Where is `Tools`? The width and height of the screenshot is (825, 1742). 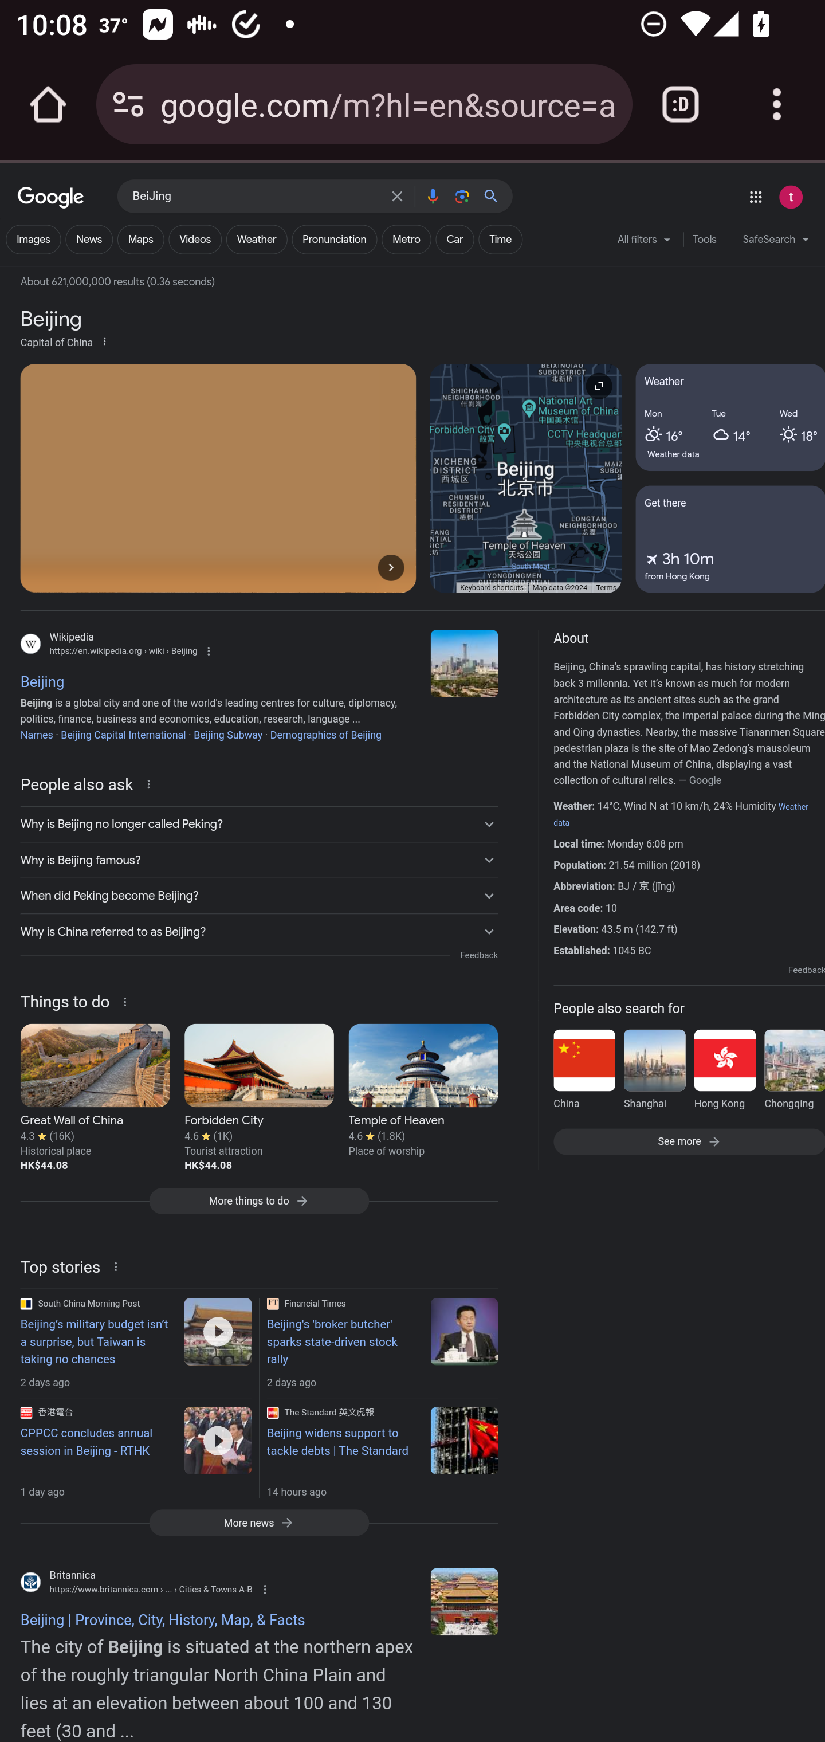
Tools is located at coordinates (704, 240).